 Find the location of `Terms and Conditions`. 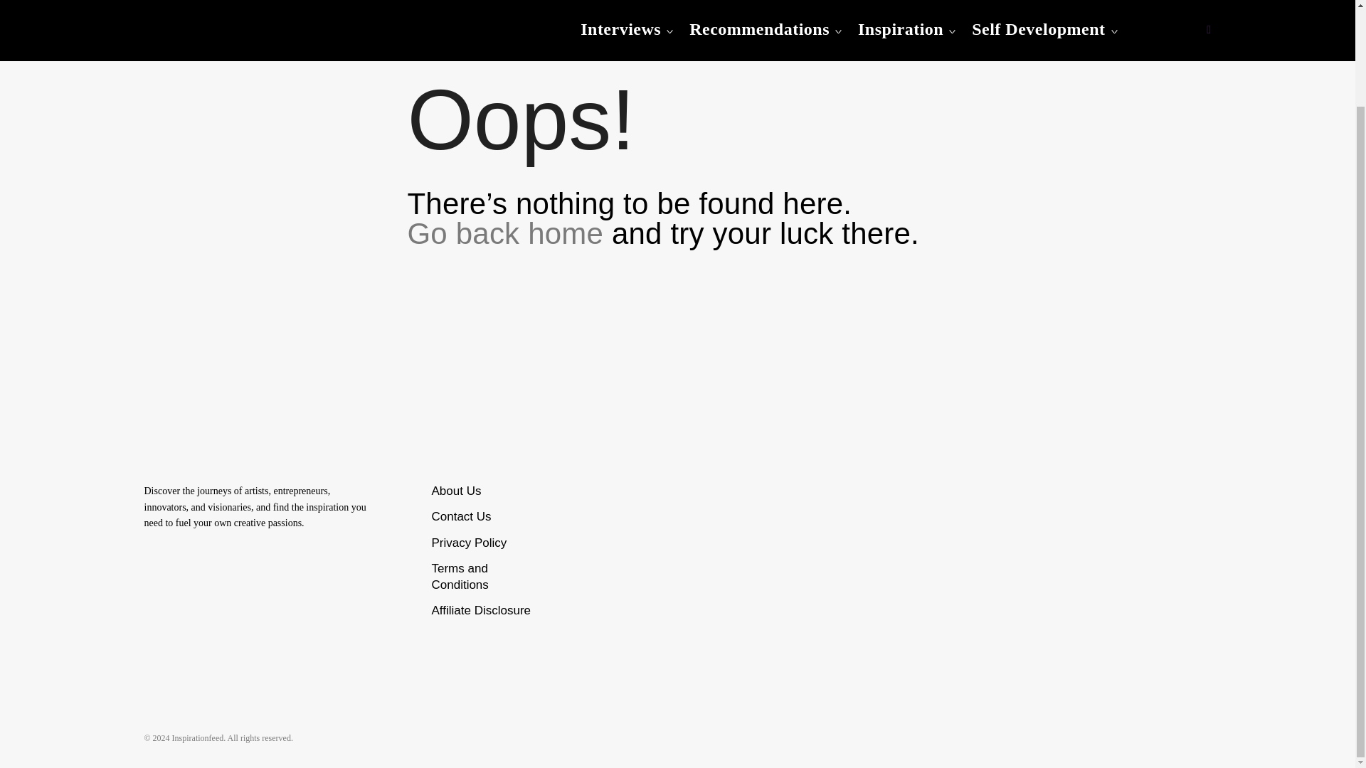

Terms and Conditions is located at coordinates (460, 576).